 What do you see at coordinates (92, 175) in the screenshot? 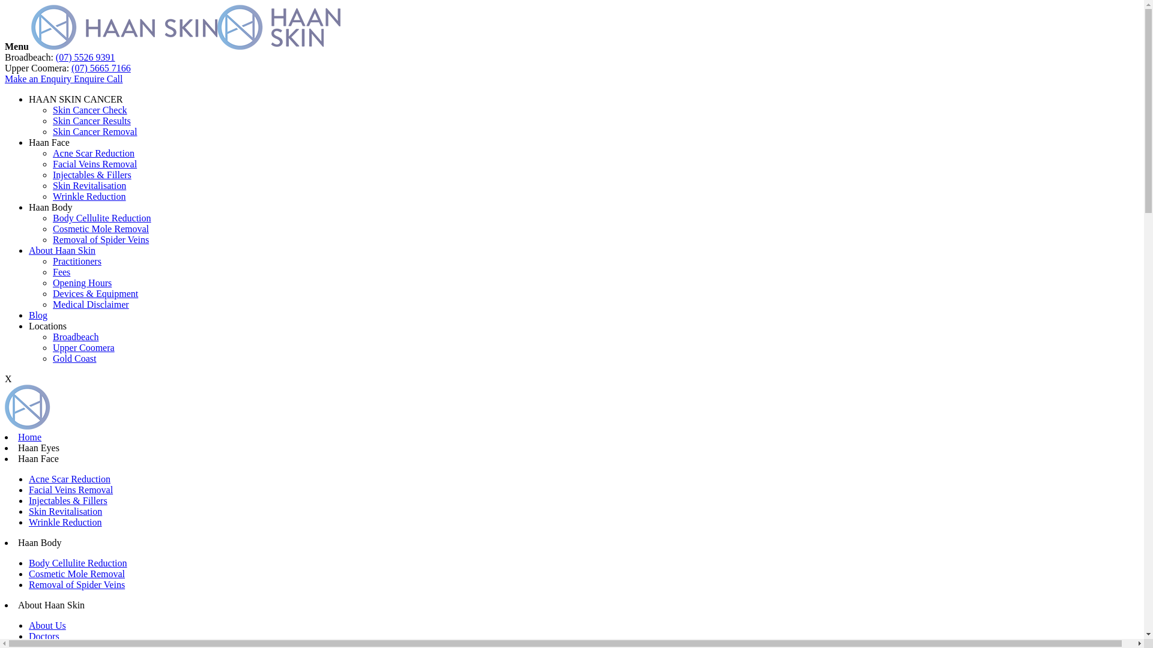
I see `Injectables & Fillers` at bounding box center [92, 175].